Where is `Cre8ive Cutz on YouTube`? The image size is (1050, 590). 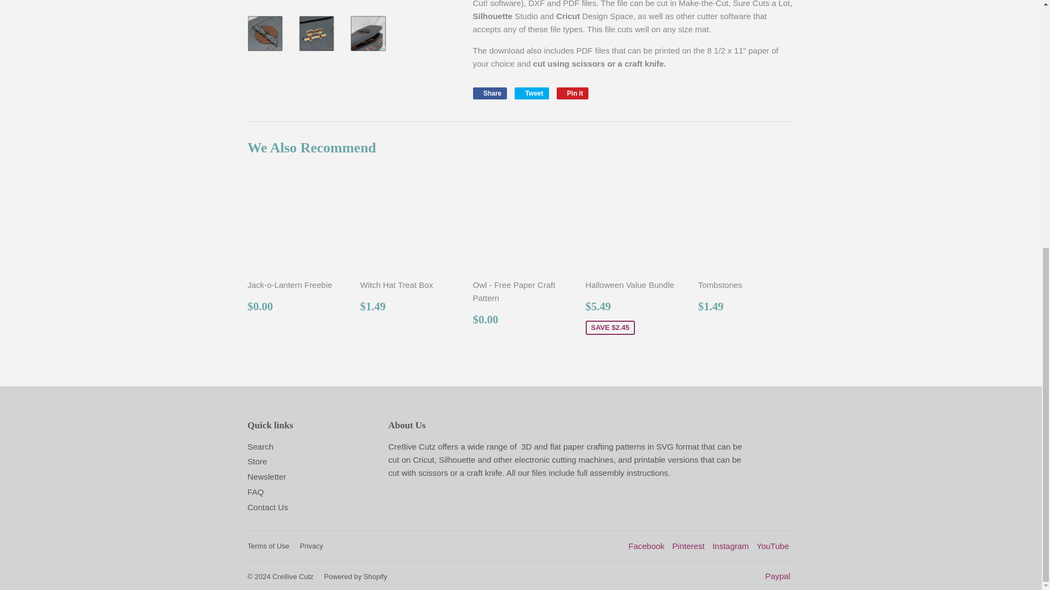
Cre8ive Cutz on YouTube is located at coordinates (773, 546).